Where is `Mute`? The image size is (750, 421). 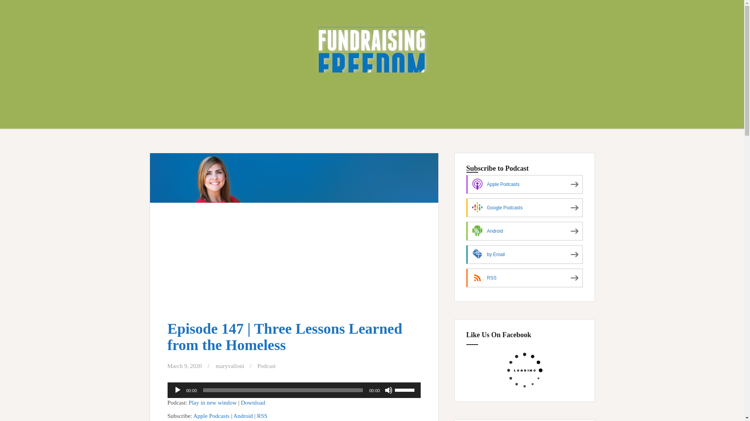 Mute is located at coordinates (388, 390).